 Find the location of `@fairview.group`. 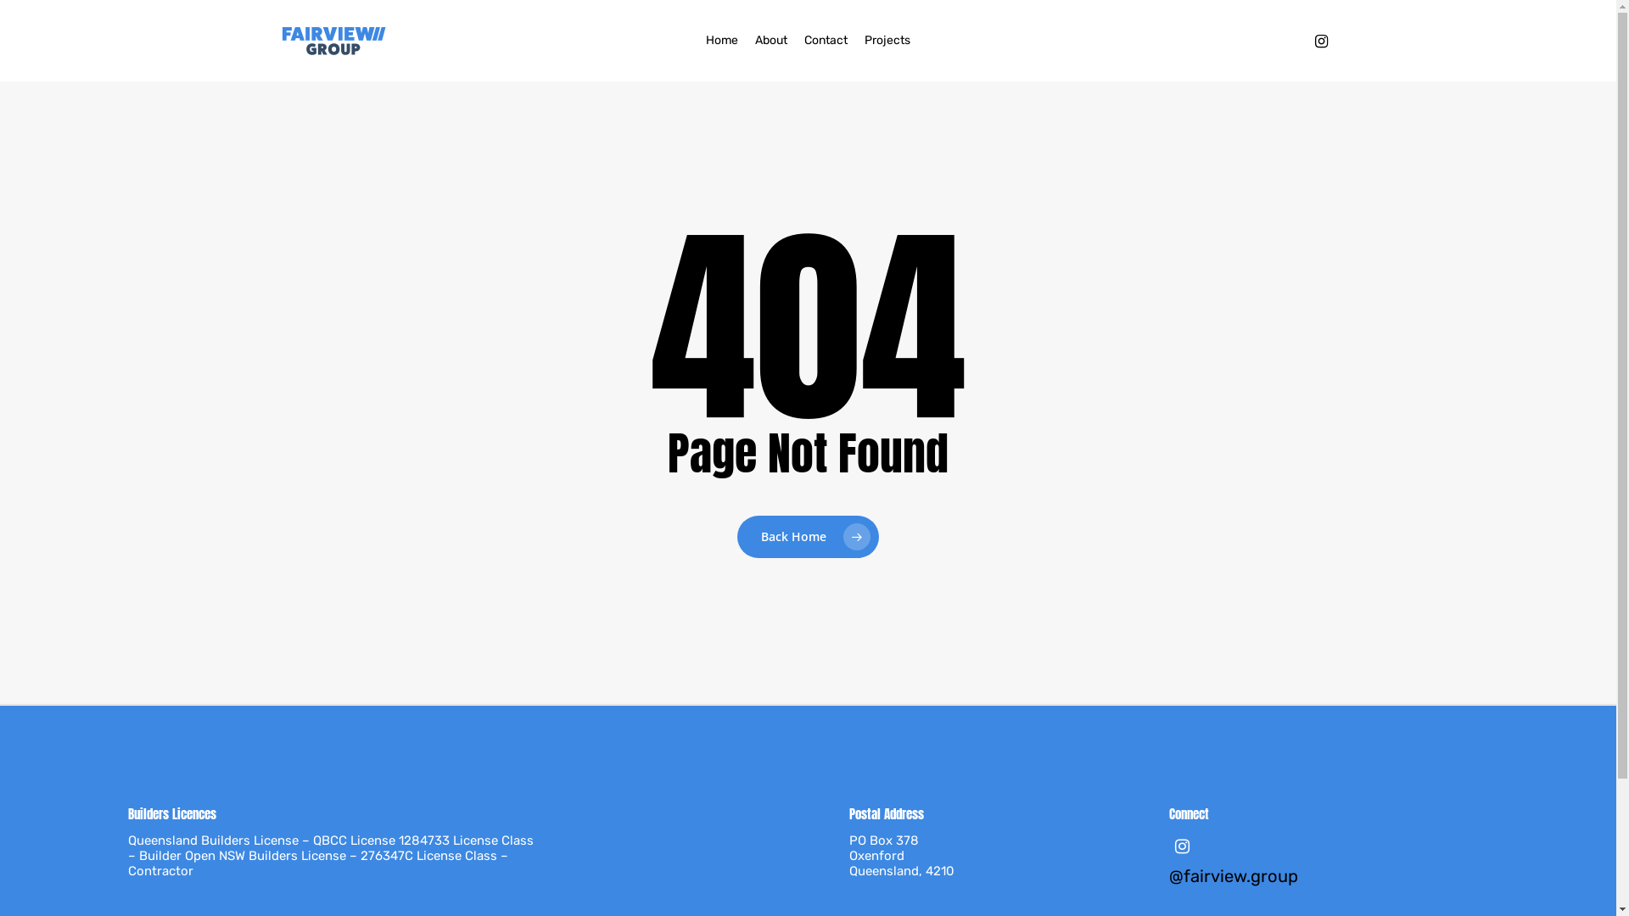

@fairview.group is located at coordinates (1329, 887).